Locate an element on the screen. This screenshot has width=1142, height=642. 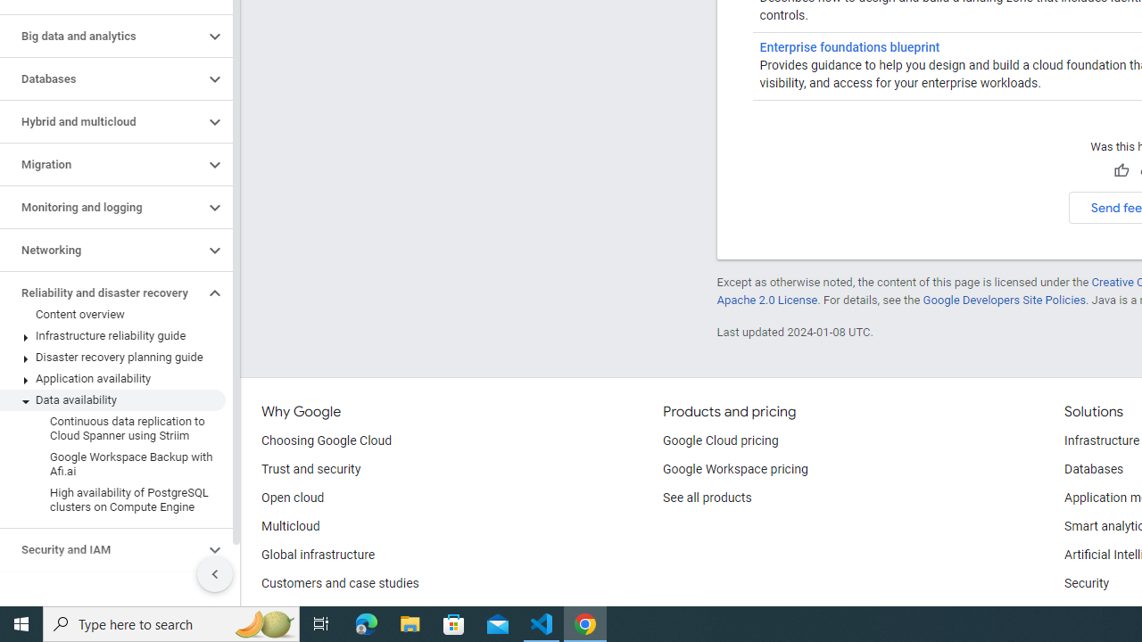
Networking is located at coordinates (102, 251).